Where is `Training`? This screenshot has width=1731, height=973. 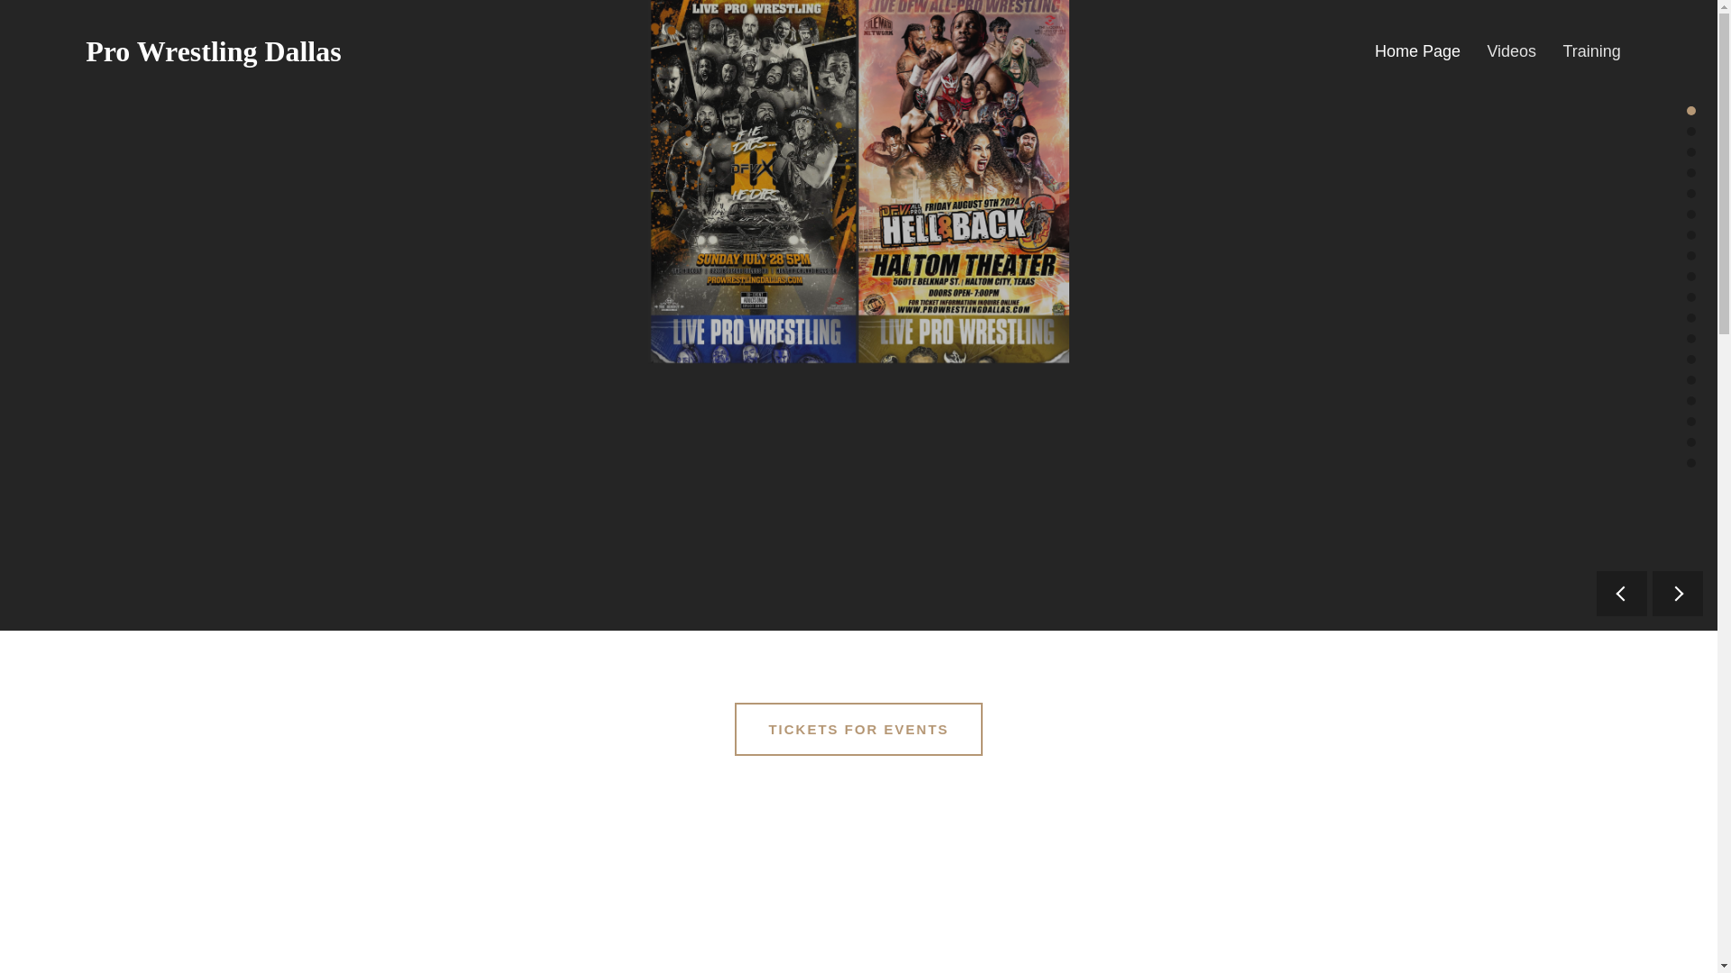
Training is located at coordinates (1590, 50).